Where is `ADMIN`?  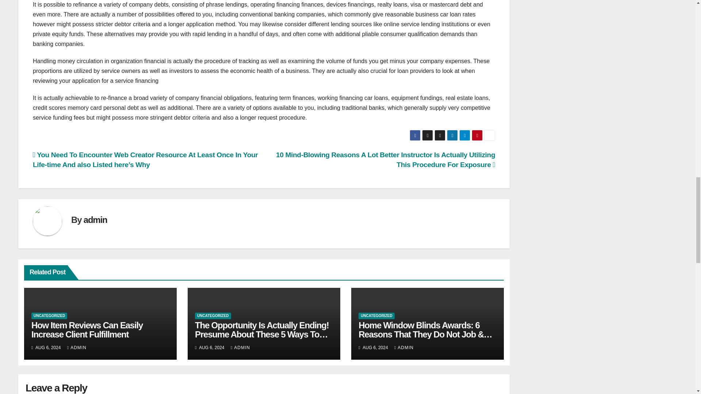 ADMIN is located at coordinates (404, 348).